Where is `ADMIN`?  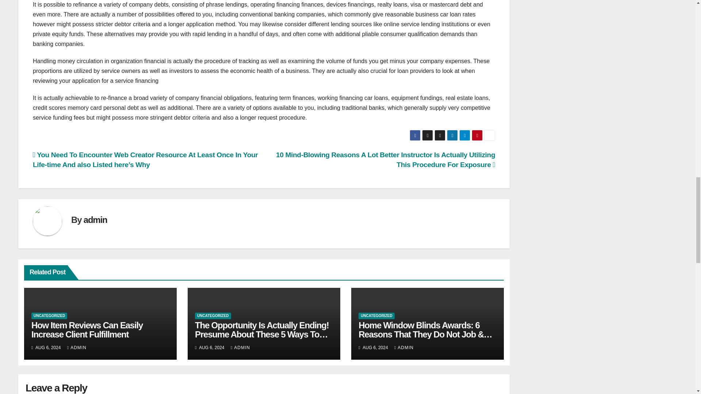 ADMIN is located at coordinates (404, 348).